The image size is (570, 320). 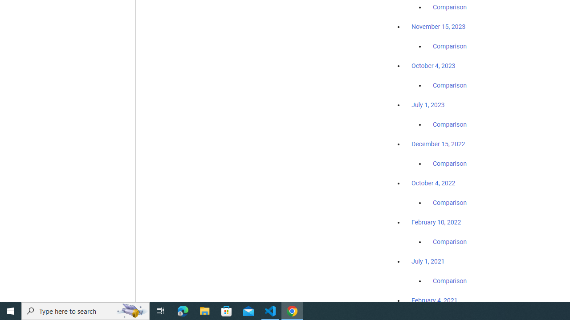 I want to click on February 4, 2021, so click(x=435, y=300).